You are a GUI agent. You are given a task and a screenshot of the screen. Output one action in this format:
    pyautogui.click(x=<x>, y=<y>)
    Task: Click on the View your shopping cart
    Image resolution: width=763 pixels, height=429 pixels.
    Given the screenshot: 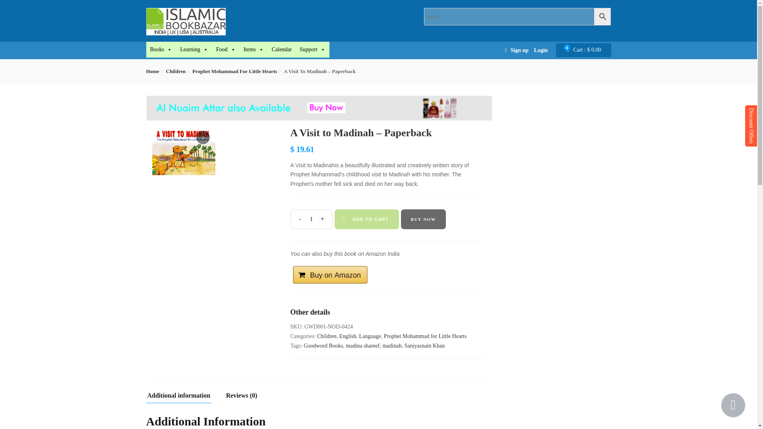 What is the action you would take?
    pyautogui.click(x=587, y=50)
    